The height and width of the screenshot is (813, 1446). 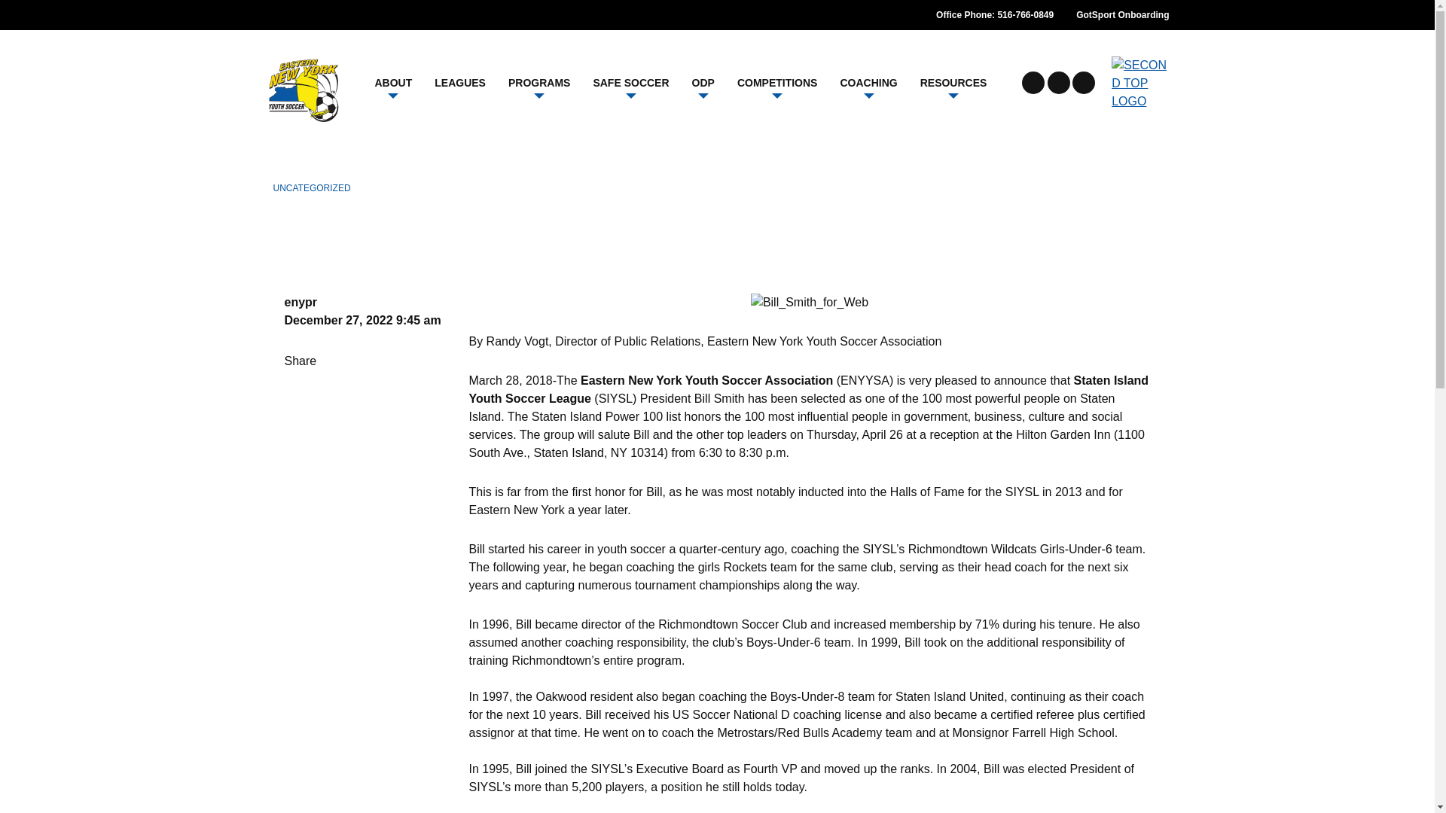 What do you see at coordinates (1122, 15) in the screenshot?
I see `GotSport Onboarding` at bounding box center [1122, 15].